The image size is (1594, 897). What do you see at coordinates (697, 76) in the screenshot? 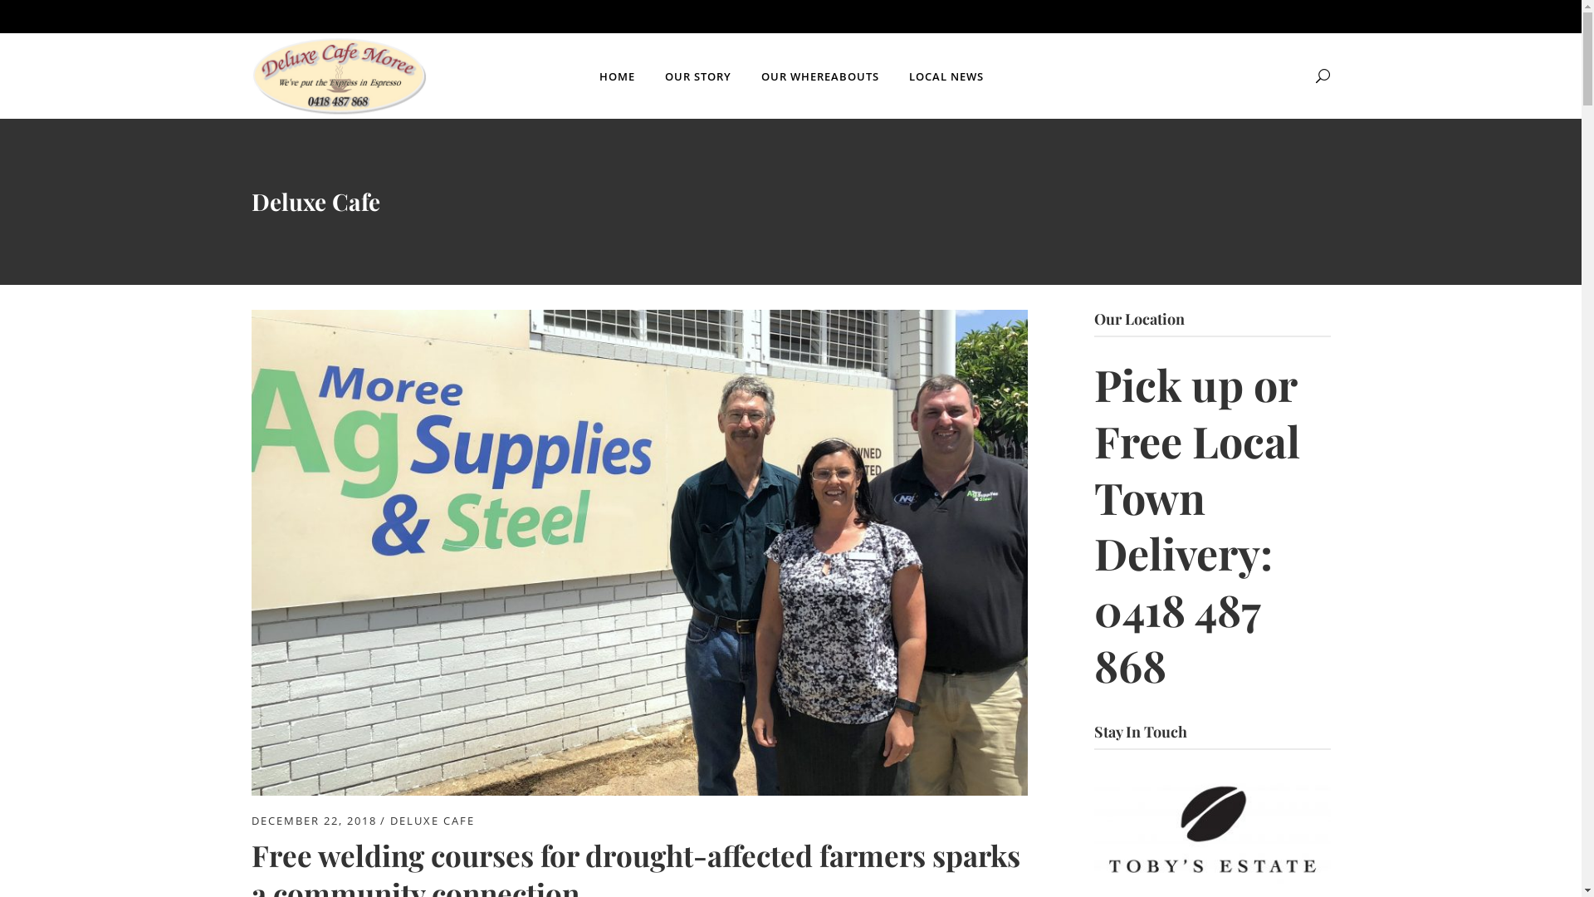
I see `OUR STORY` at bounding box center [697, 76].